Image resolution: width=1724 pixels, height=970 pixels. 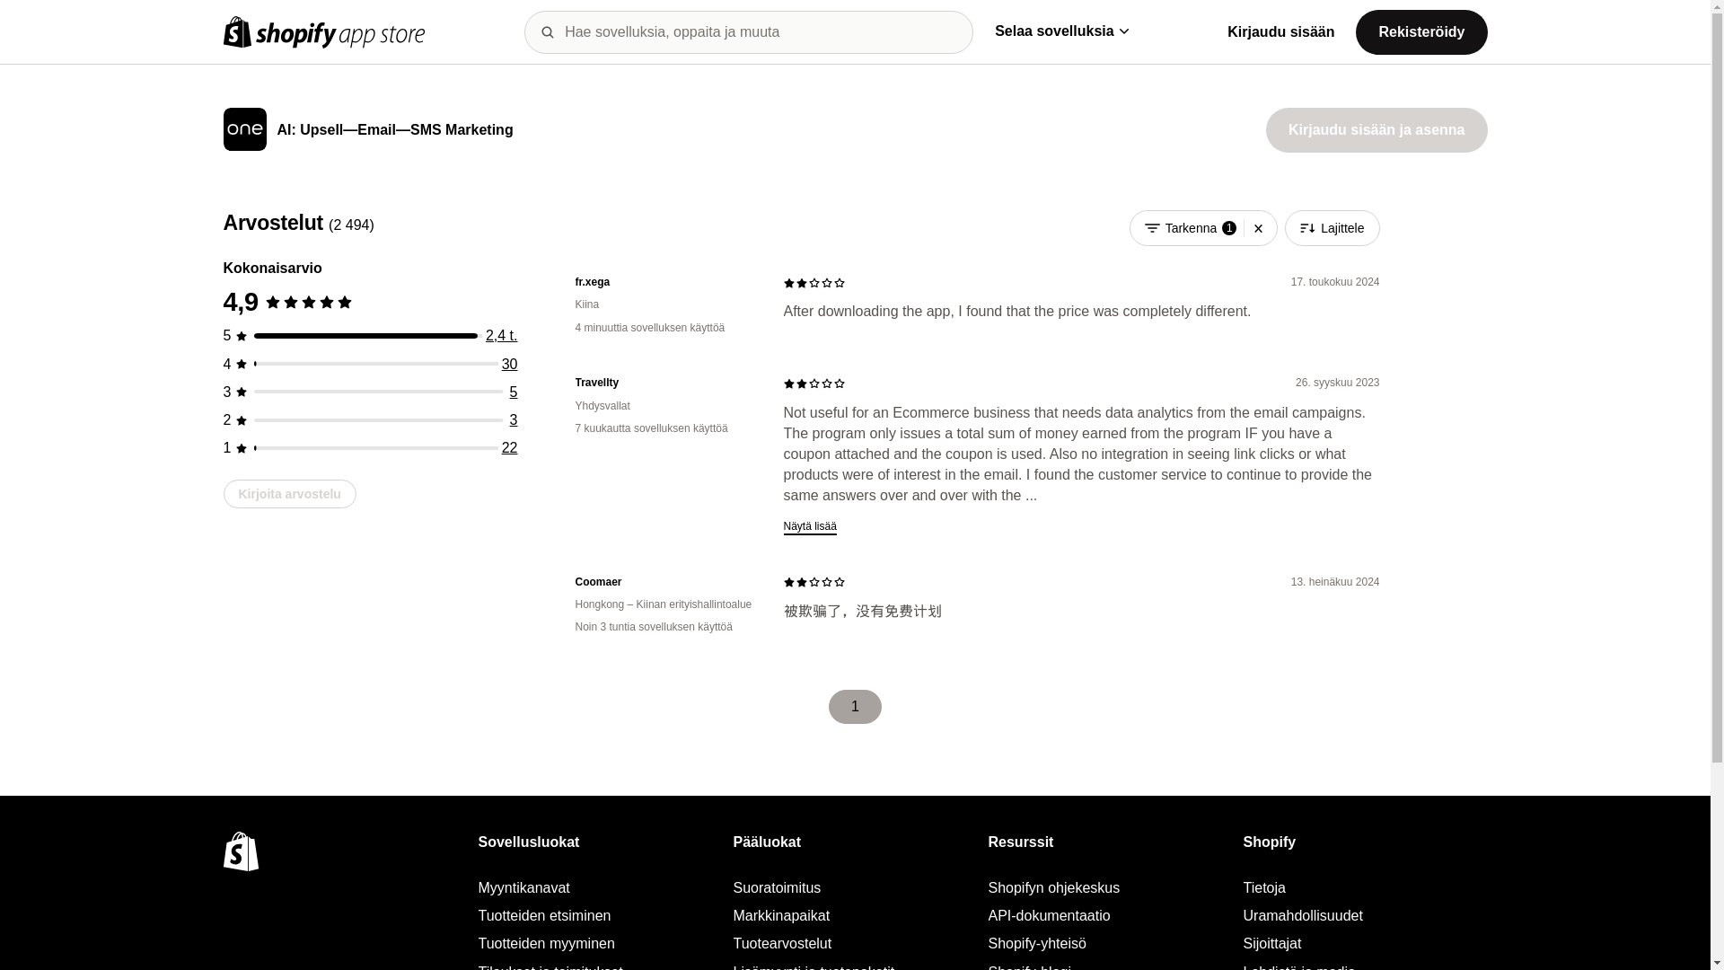 What do you see at coordinates (664, 582) in the screenshot?
I see `Coomaer` at bounding box center [664, 582].